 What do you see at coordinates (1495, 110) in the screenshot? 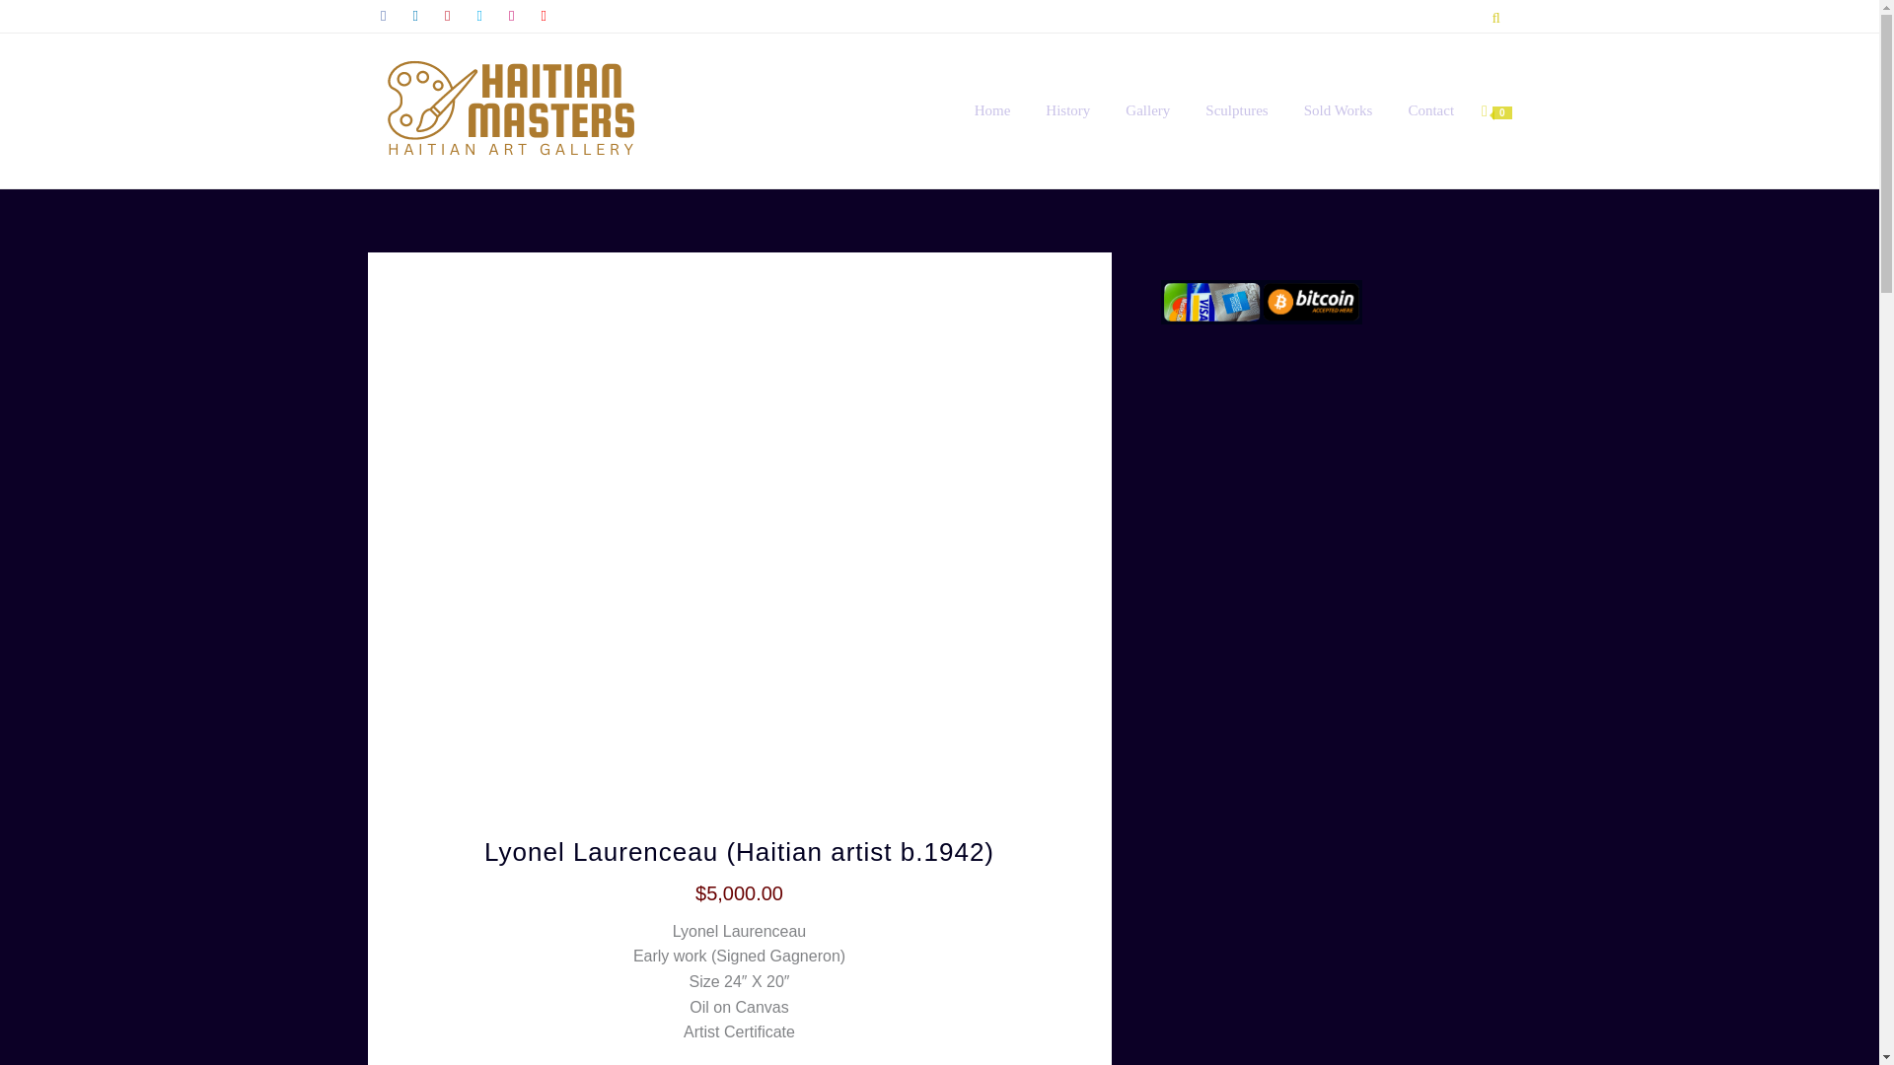
I see `0` at bounding box center [1495, 110].